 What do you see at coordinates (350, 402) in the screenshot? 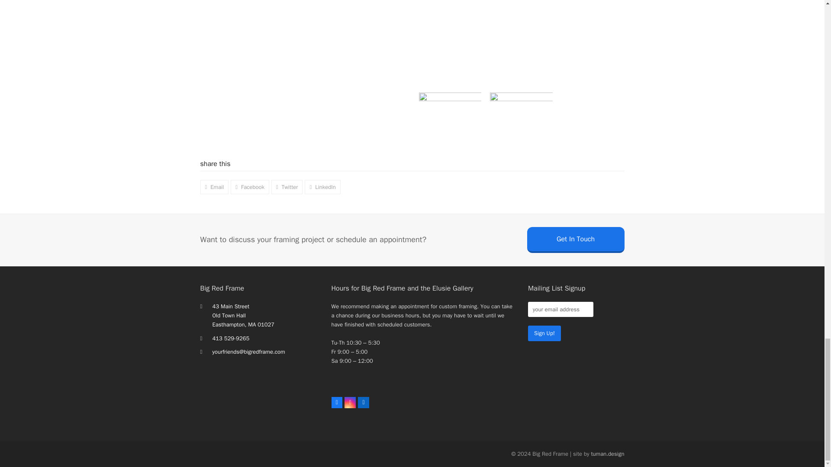
I see `Instagram` at bounding box center [350, 402].